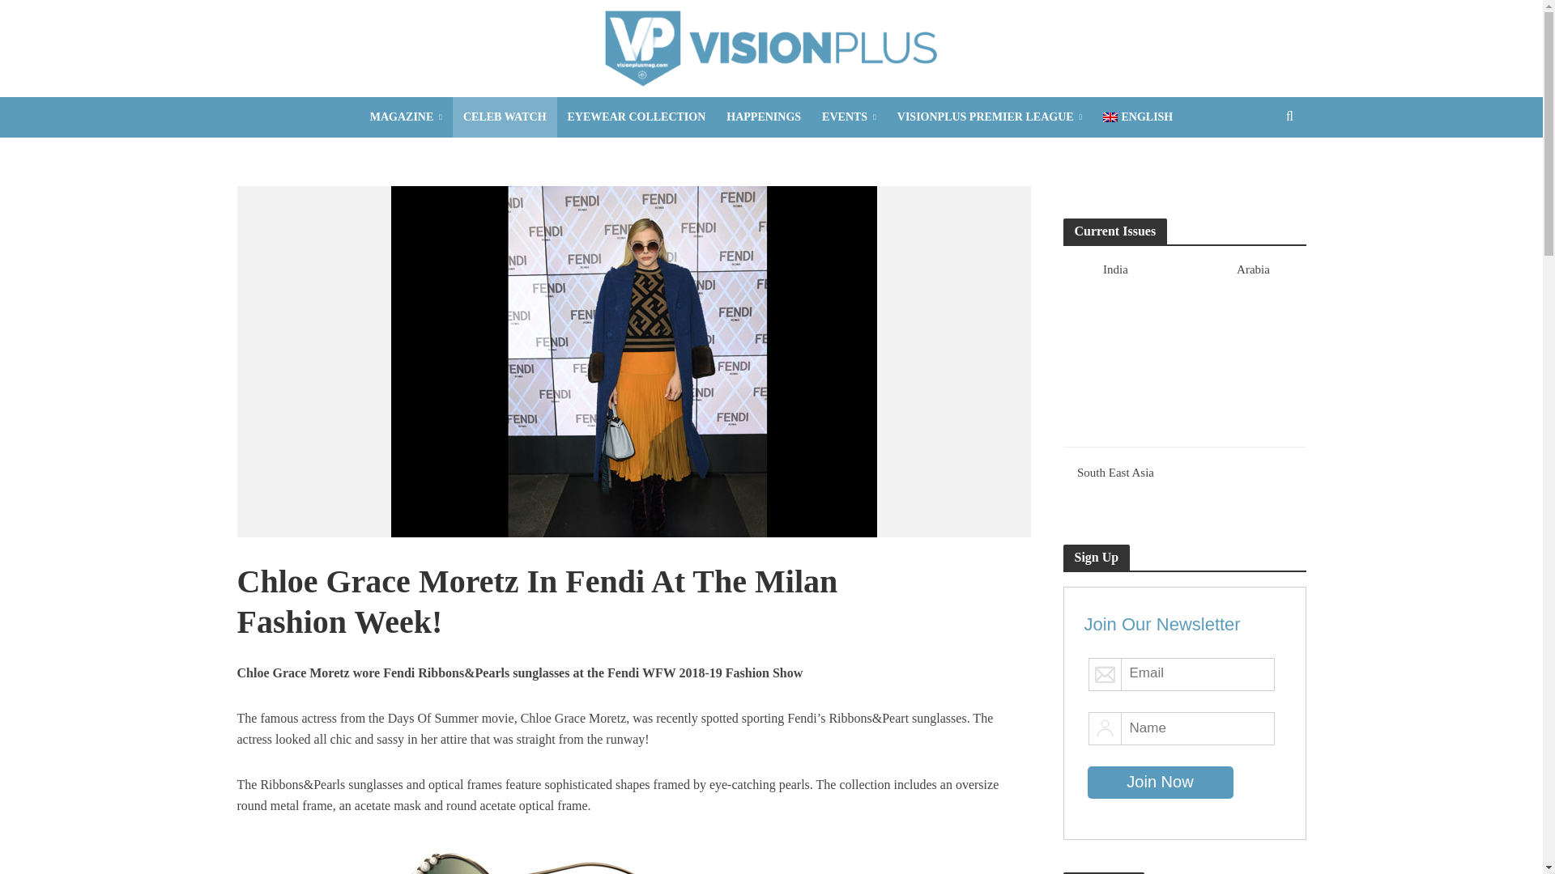 This screenshot has width=1555, height=874. Describe the element at coordinates (504, 117) in the screenshot. I see `CELEB WATCH` at that location.